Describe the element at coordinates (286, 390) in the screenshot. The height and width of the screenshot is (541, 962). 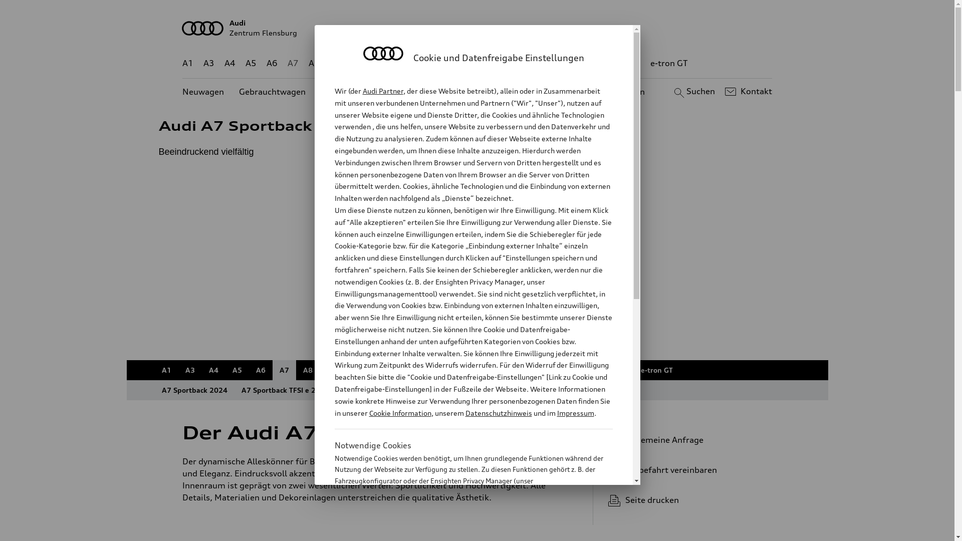
I see `A7 Sportback TFSI e 2024` at that location.